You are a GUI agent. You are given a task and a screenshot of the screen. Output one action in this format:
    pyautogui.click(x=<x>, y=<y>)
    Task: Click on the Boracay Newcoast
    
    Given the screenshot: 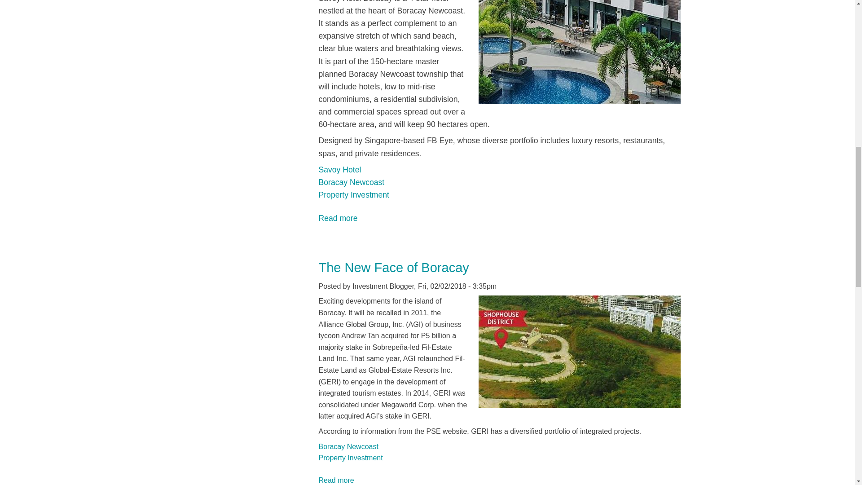 What is the action you would take?
    pyautogui.click(x=352, y=182)
    